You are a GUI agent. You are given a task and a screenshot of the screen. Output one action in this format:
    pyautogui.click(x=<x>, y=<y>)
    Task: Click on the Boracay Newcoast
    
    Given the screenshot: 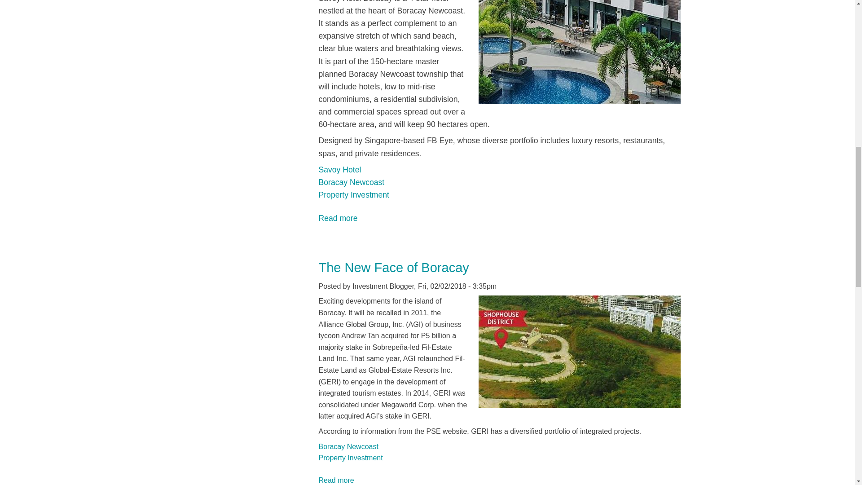 What is the action you would take?
    pyautogui.click(x=352, y=182)
    